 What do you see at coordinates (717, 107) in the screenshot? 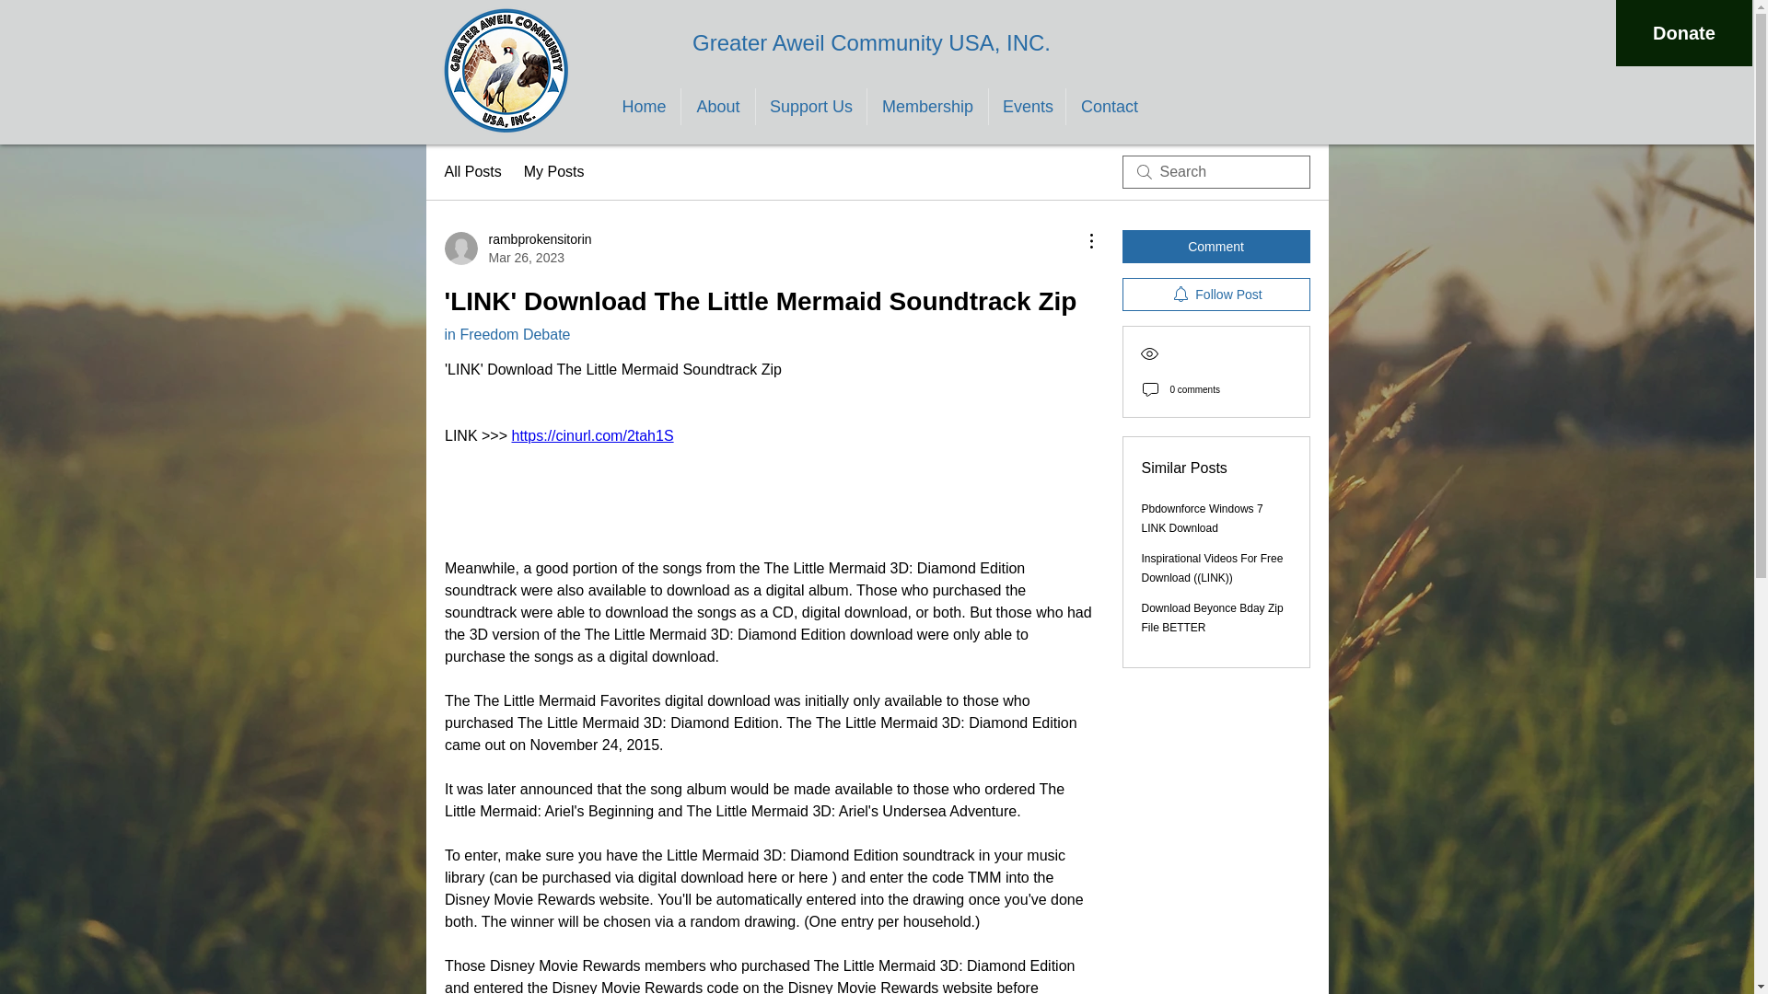
I see `About` at bounding box center [717, 107].